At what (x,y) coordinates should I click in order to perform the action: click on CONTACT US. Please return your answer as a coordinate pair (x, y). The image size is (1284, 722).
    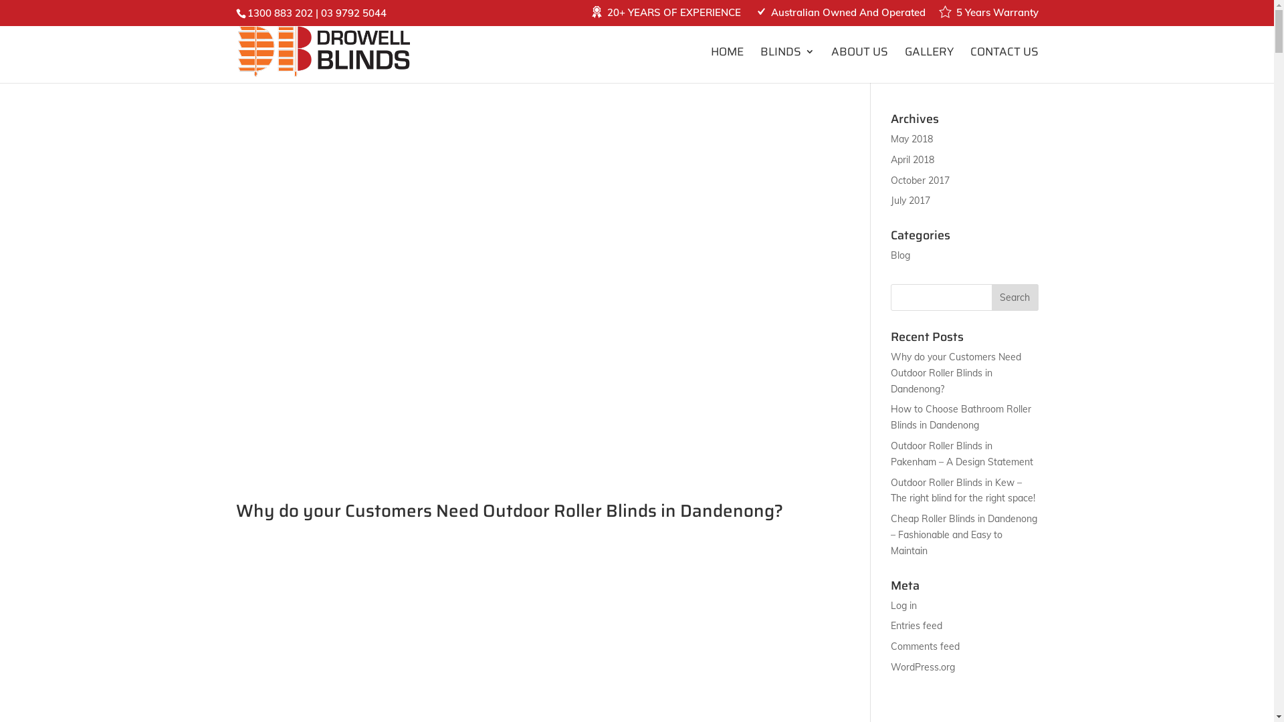
    Looking at the image, I should click on (1004, 65).